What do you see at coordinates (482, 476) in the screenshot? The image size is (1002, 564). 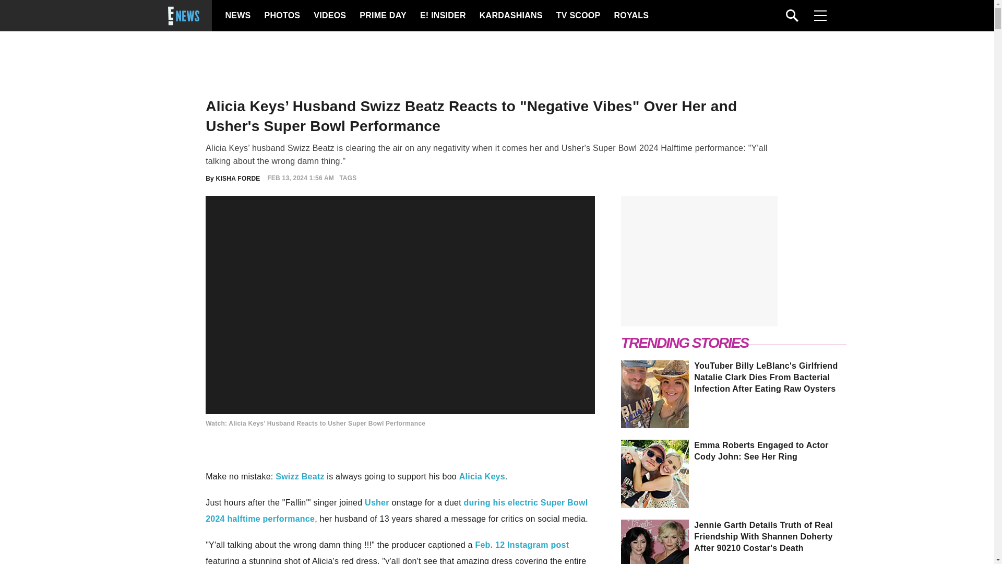 I see `Alicia Keys` at bounding box center [482, 476].